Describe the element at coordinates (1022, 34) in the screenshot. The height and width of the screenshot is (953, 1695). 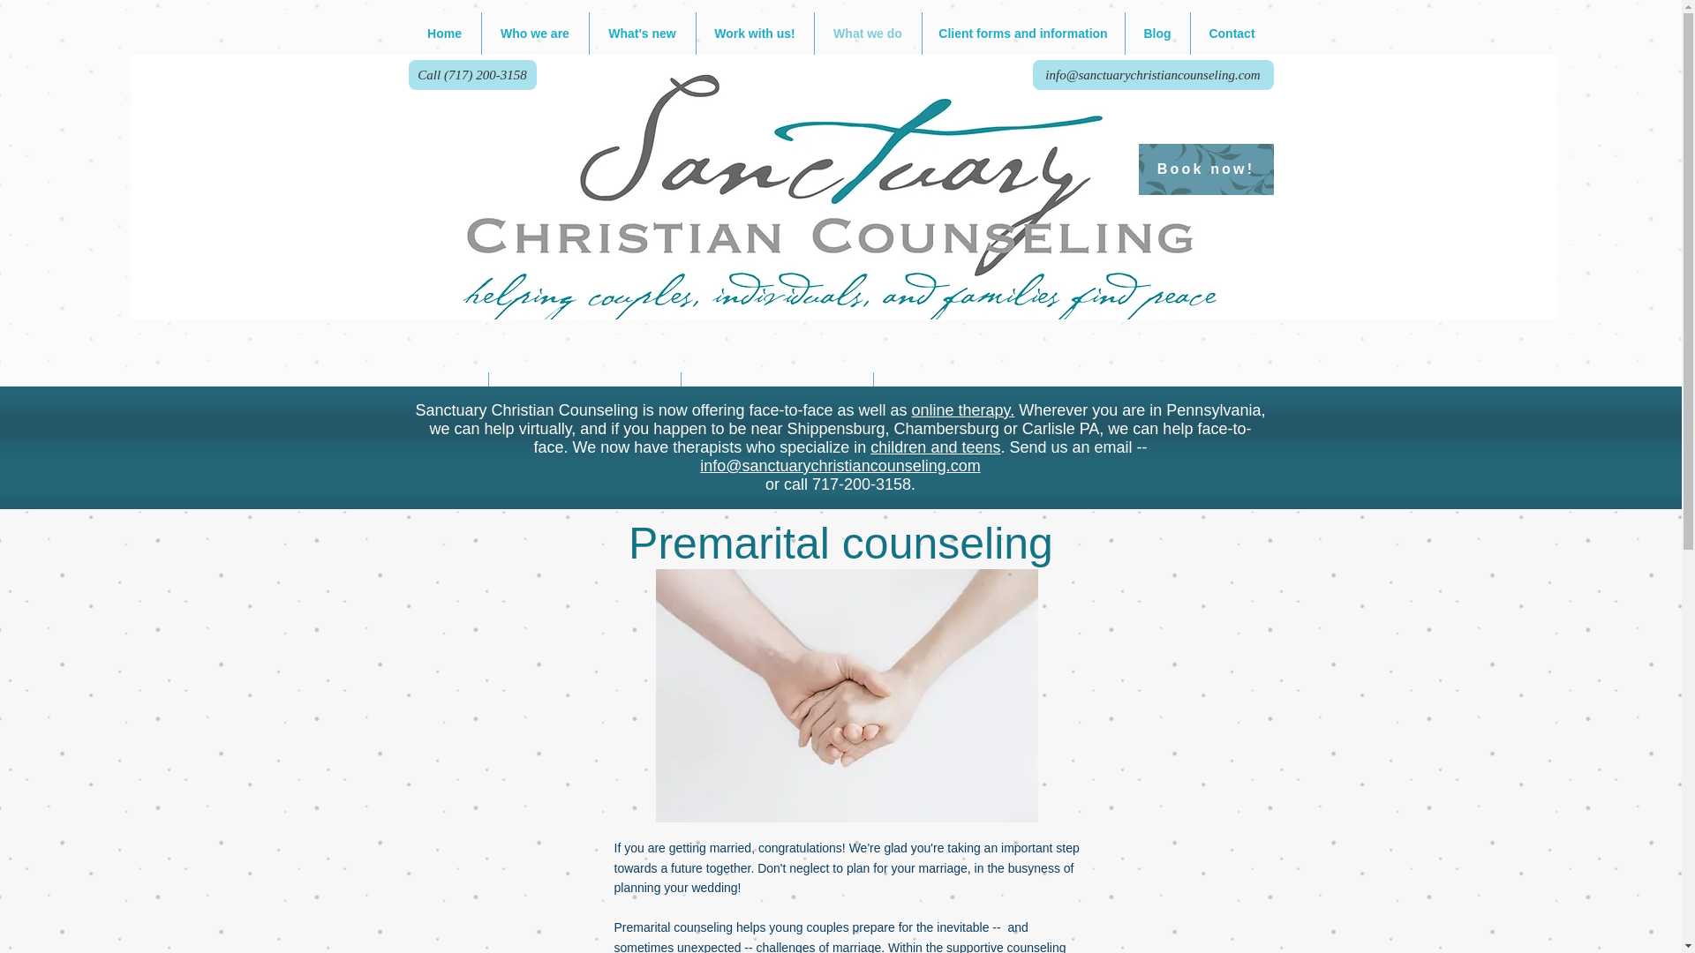
I see `Client forms and information` at that location.